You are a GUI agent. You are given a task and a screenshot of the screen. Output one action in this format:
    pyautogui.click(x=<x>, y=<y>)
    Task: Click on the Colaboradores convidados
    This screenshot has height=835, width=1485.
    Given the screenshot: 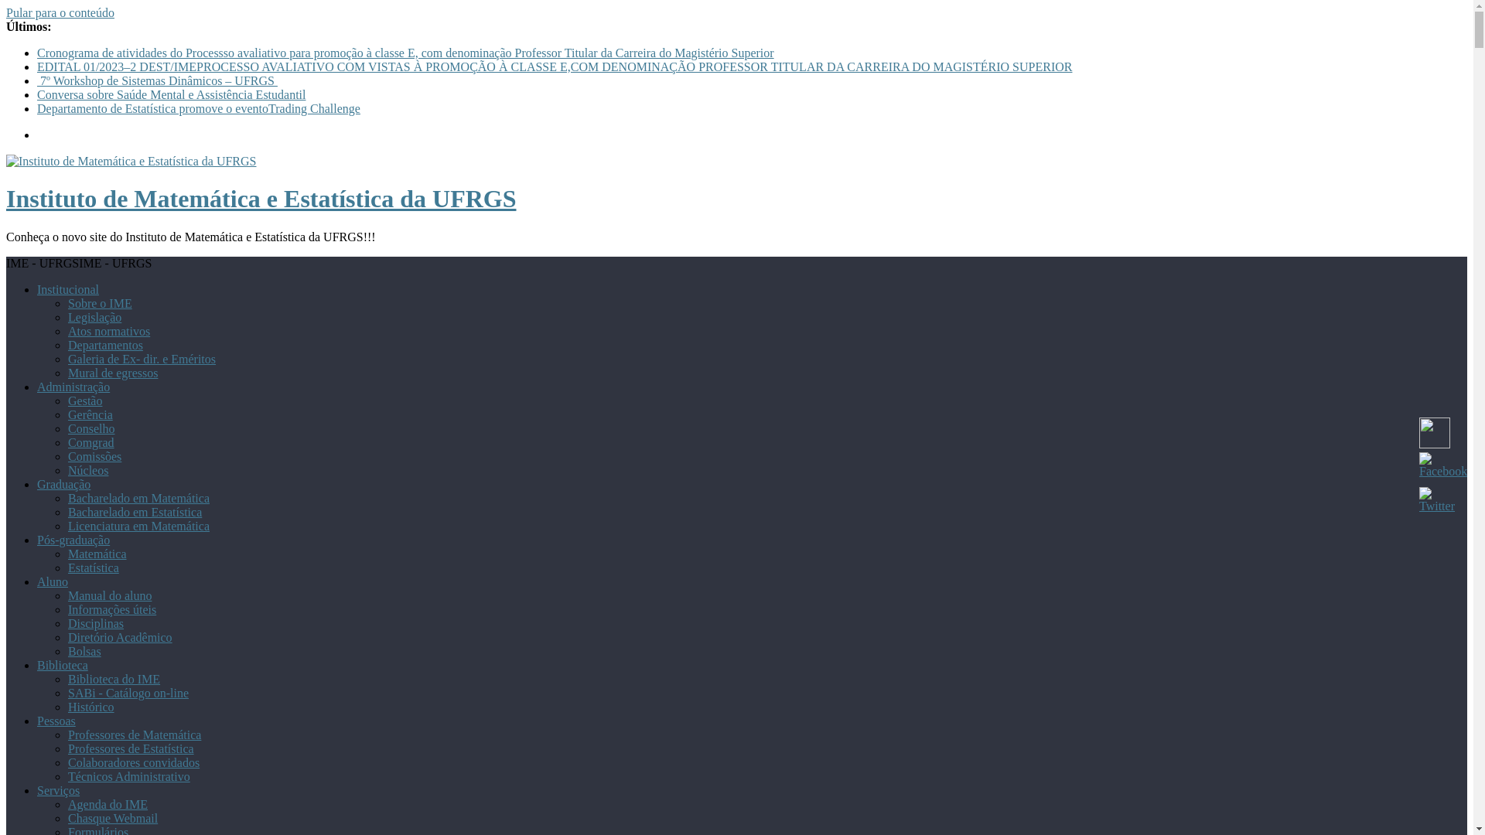 What is the action you would take?
    pyautogui.click(x=134, y=762)
    